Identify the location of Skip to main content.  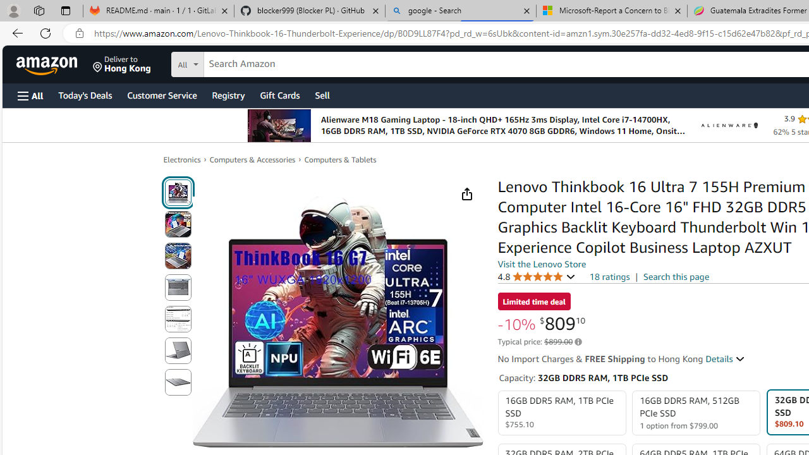
(54, 63).